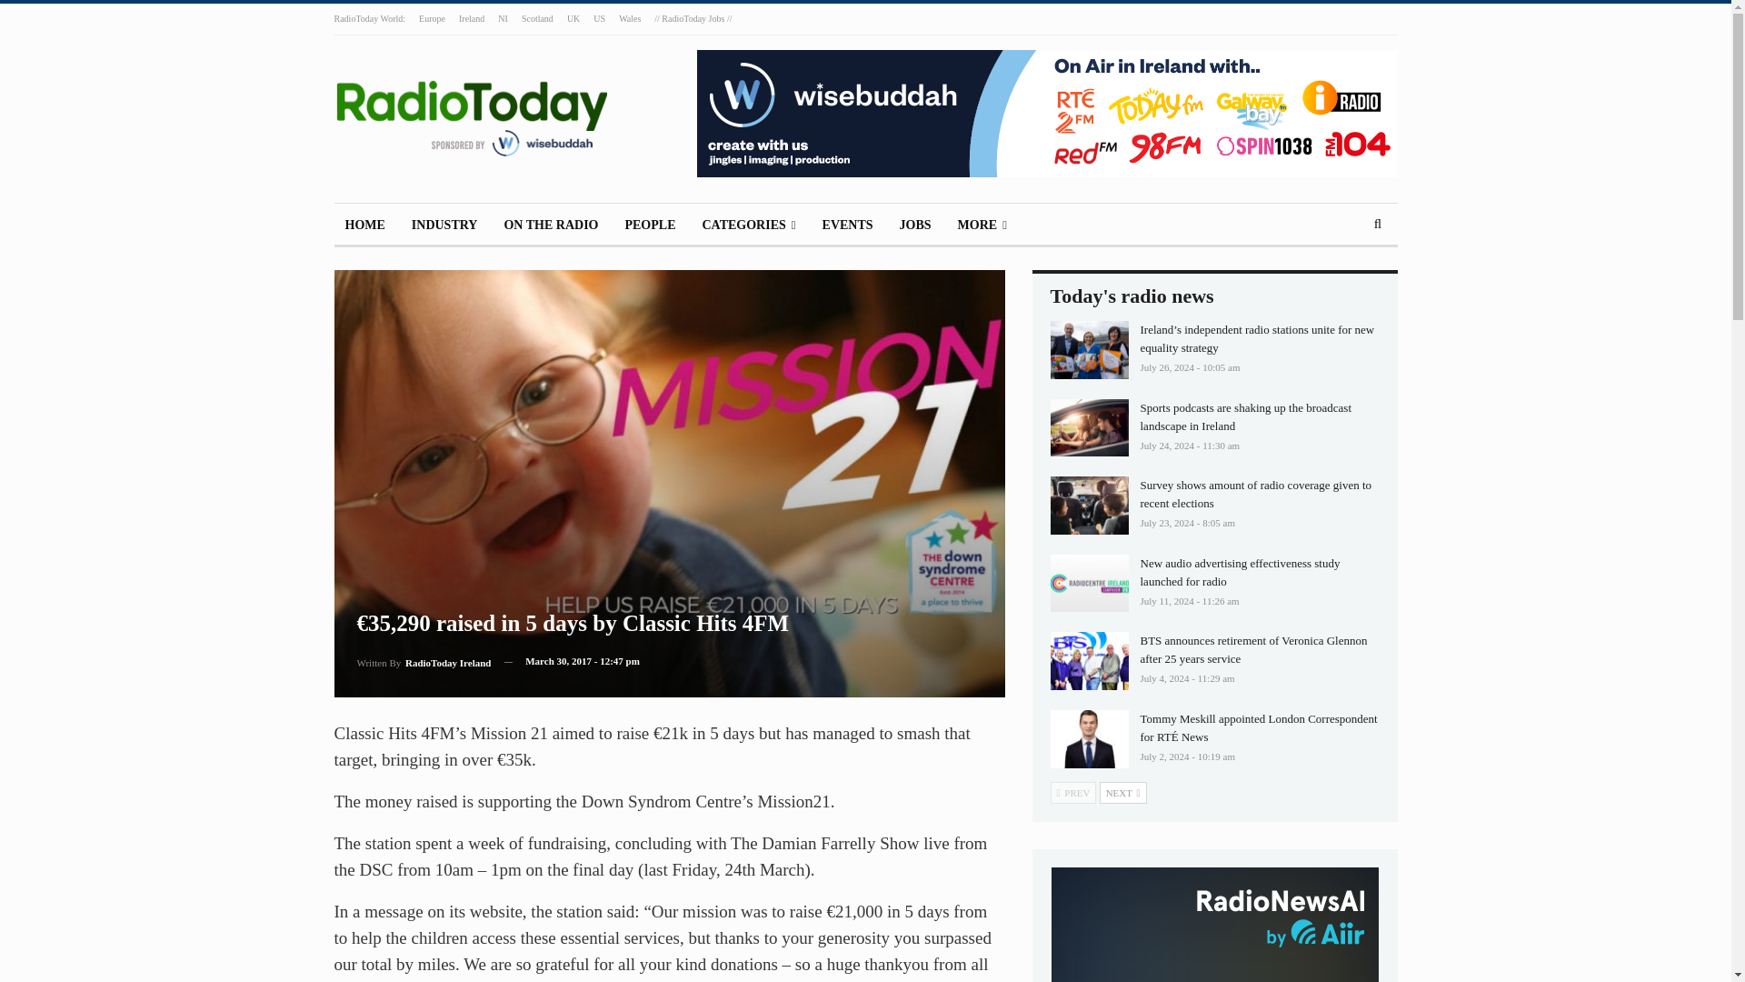  I want to click on Ireland, so click(471, 18).